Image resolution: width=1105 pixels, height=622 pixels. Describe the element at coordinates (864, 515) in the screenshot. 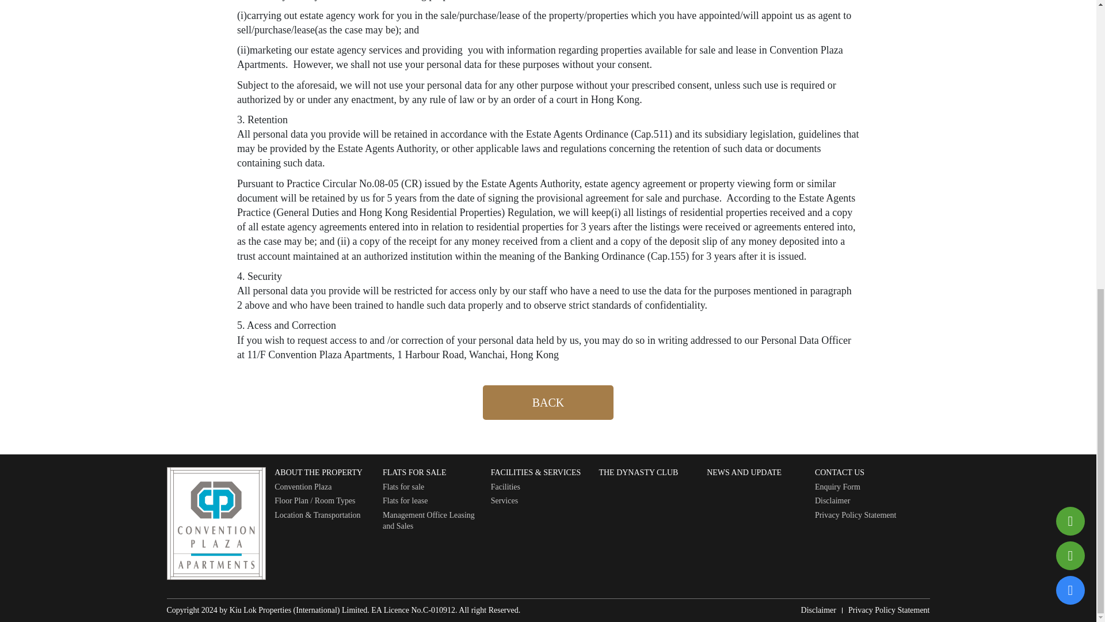

I see `Privacy Policy Statement` at that location.